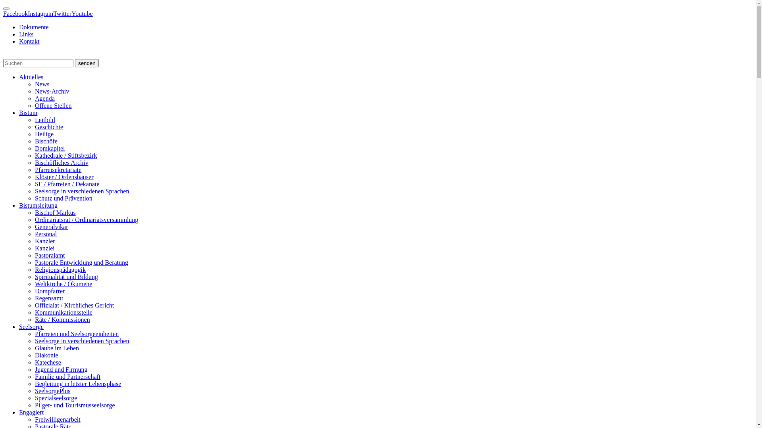  Describe the element at coordinates (77, 334) in the screenshot. I see `Pfarreien und Seelsorgeeinheiten` at that location.